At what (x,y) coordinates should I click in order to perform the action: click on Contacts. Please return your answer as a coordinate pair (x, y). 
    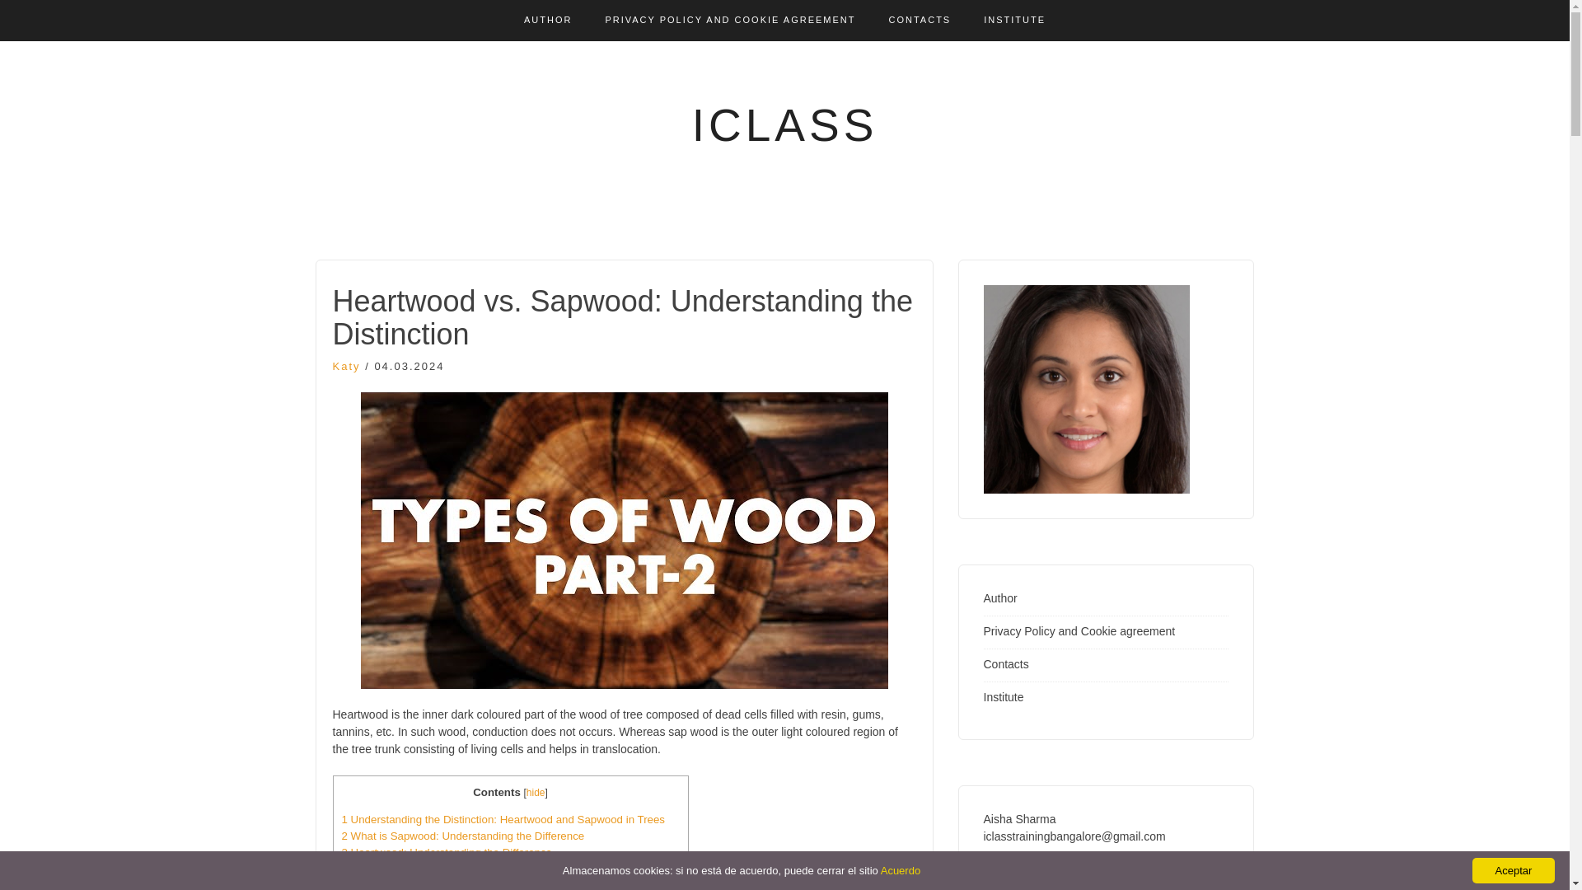
    Looking at the image, I should click on (1007, 664).